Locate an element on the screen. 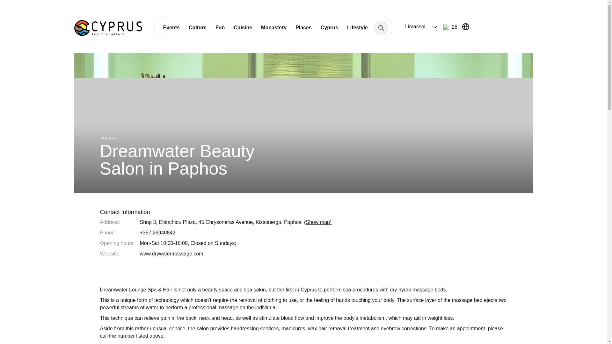  Fun is located at coordinates (220, 27).